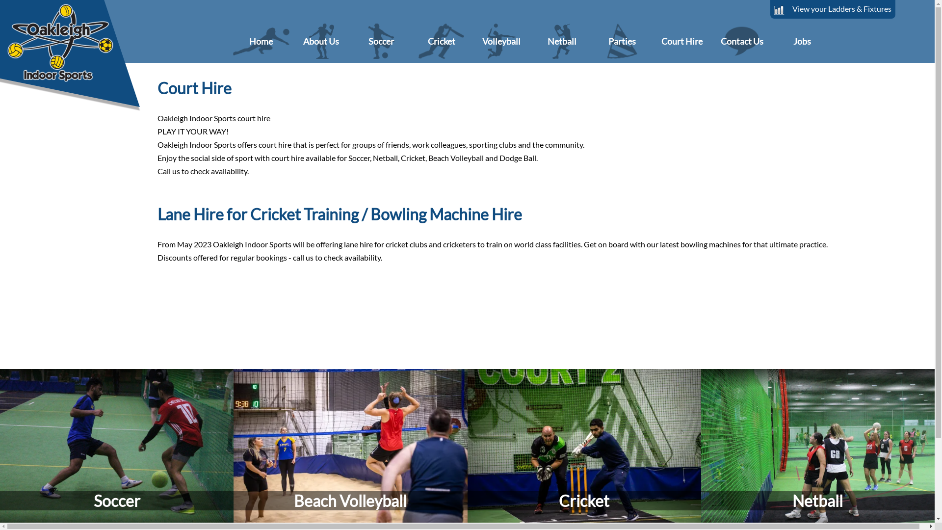  Describe the element at coordinates (382, 41) in the screenshot. I see `Soccer` at that location.